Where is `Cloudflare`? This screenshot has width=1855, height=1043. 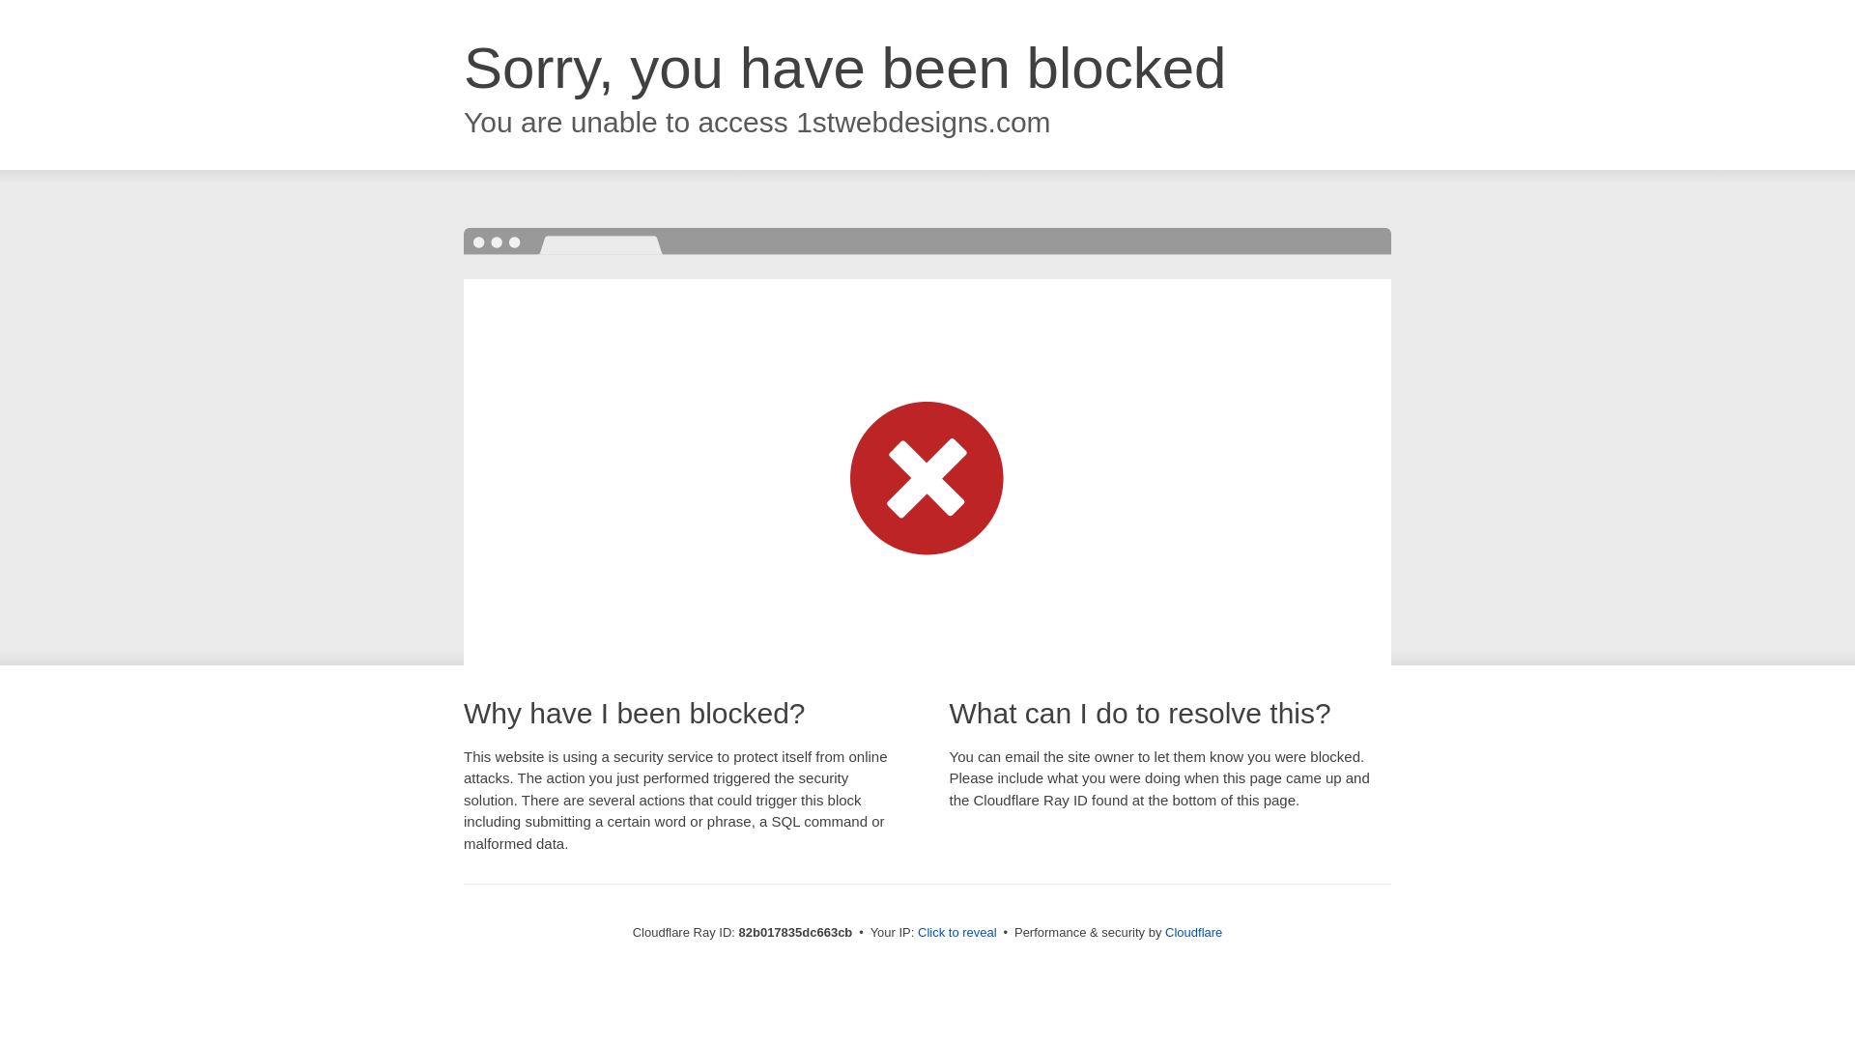 Cloudflare is located at coordinates (1194, 933).